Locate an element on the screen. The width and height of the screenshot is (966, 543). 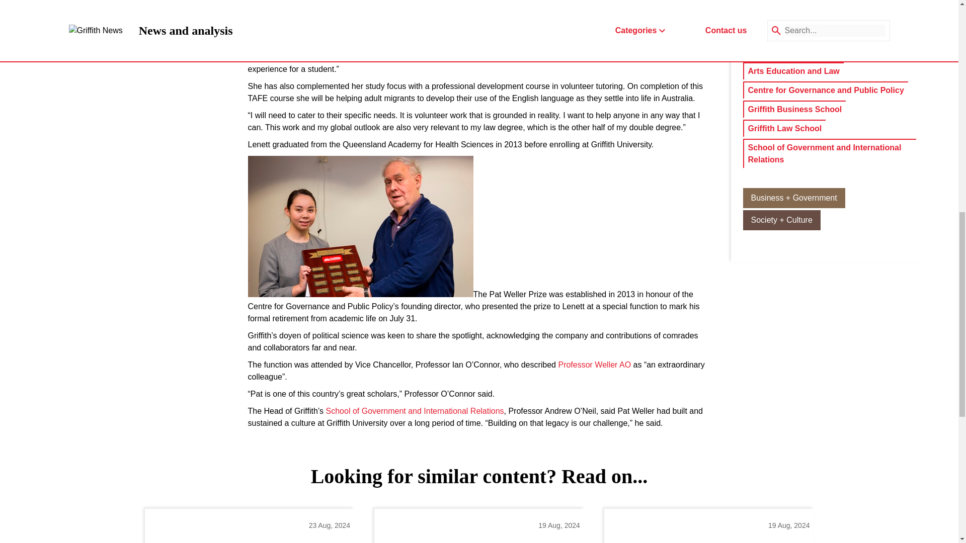
Griffith Business School is located at coordinates (794, 110).